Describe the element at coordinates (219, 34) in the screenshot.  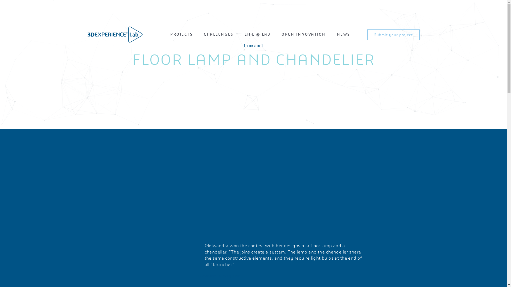
I see `CHALLENGES` at that location.